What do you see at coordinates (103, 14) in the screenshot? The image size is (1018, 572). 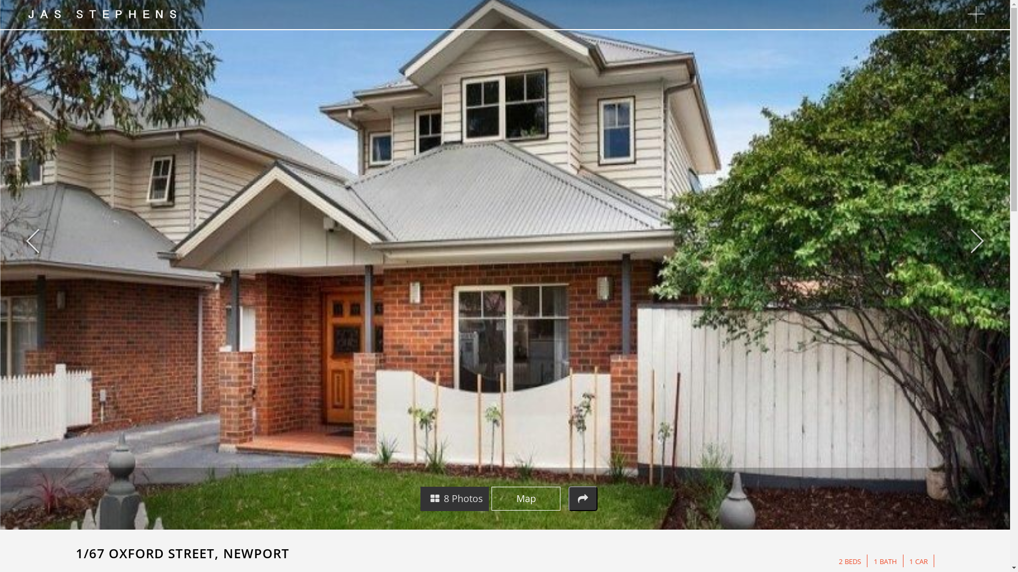 I see `Jas Stephens - ` at bounding box center [103, 14].